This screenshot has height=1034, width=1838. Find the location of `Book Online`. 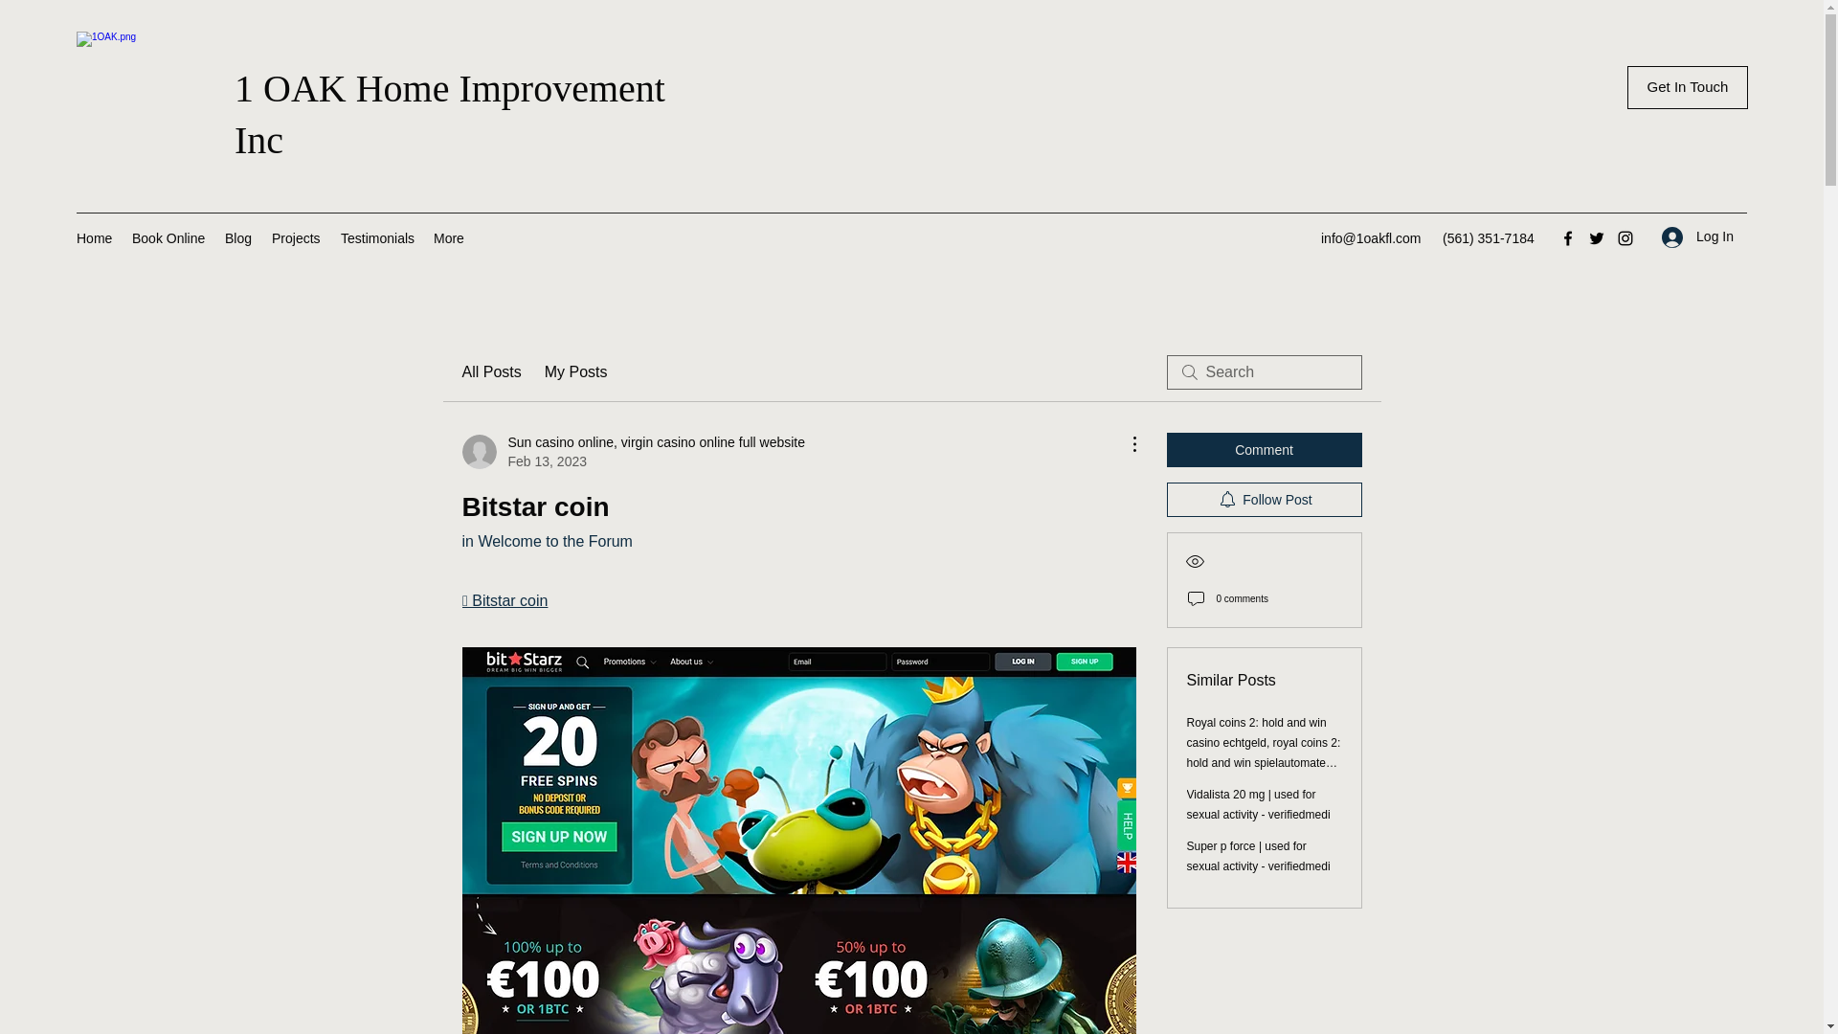

Book Online is located at coordinates (168, 237).